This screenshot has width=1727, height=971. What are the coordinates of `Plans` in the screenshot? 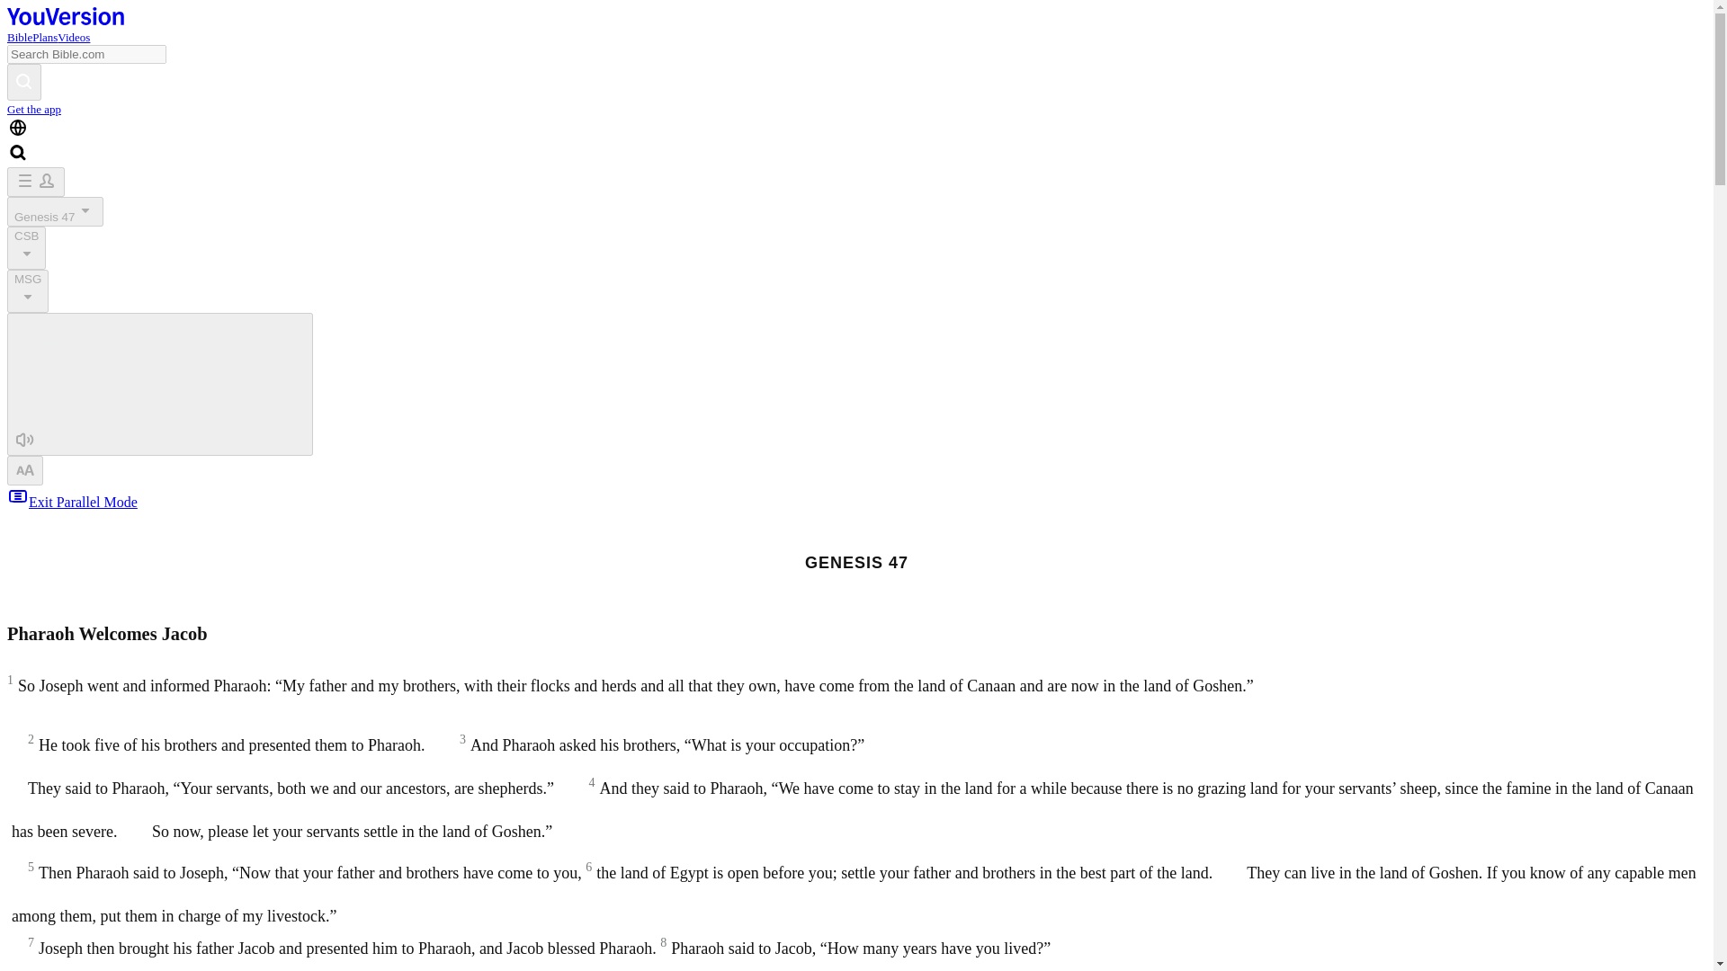 It's located at (45, 36).